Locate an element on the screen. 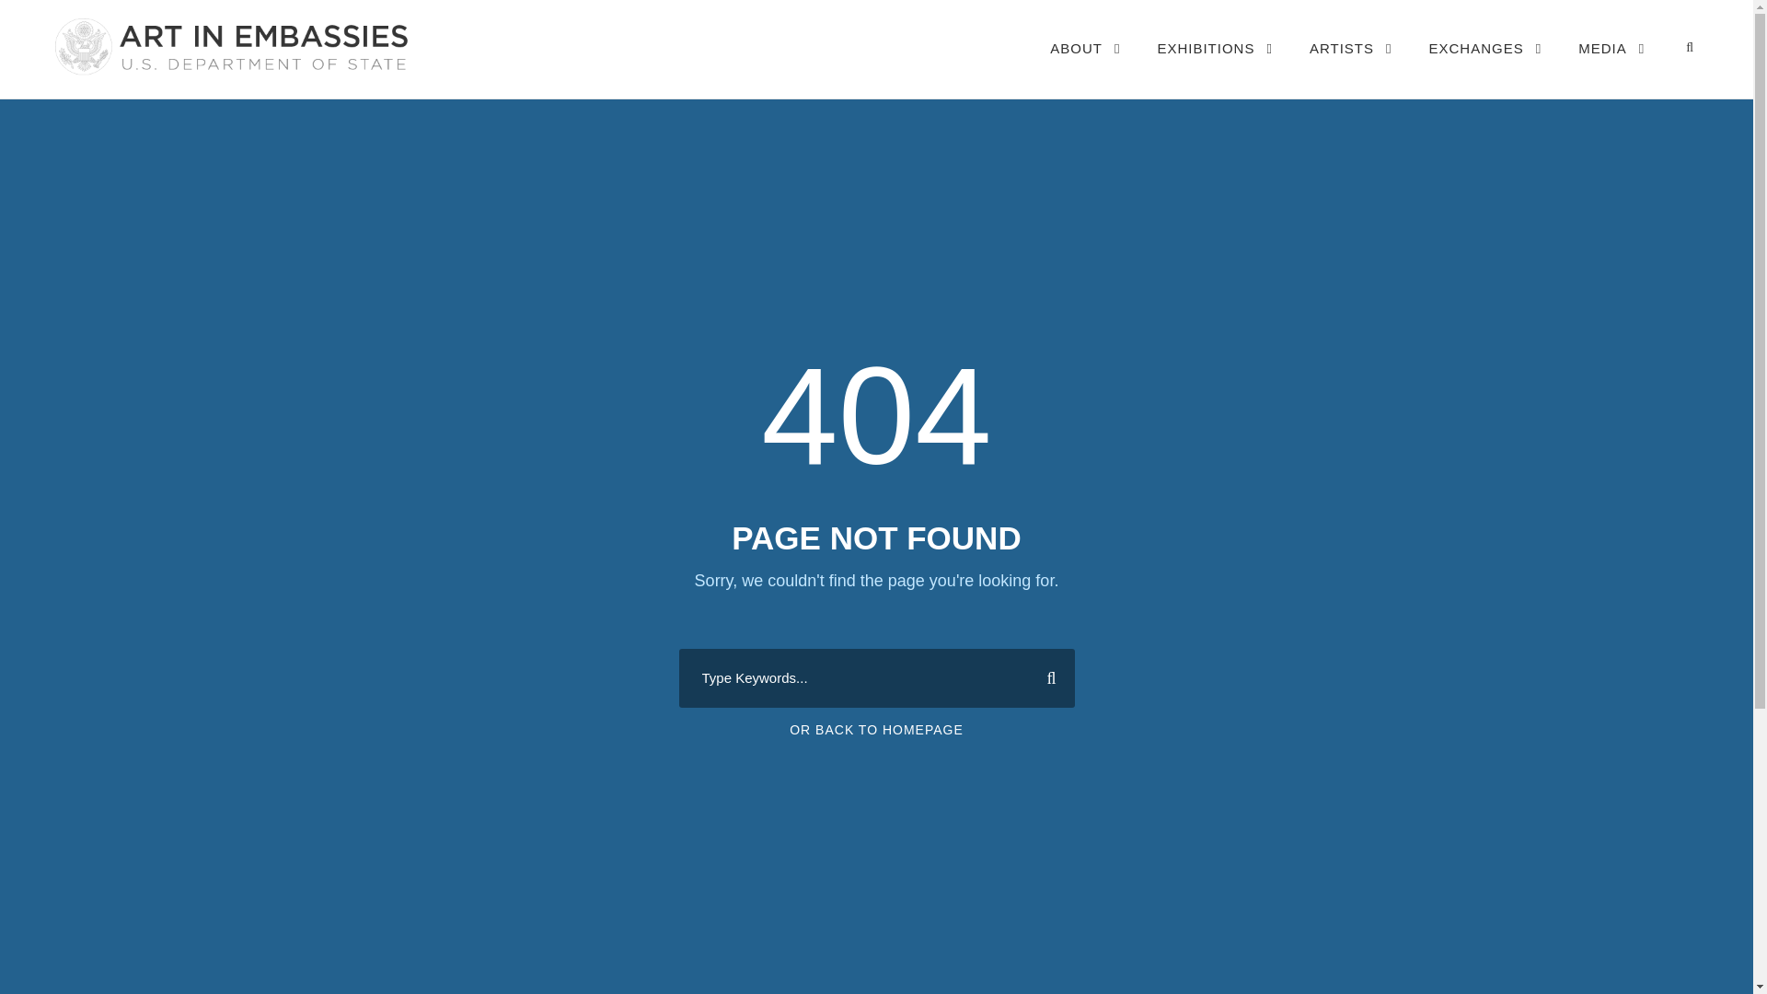 The width and height of the screenshot is (1767, 994). ARTISTS is located at coordinates (1350, 66).